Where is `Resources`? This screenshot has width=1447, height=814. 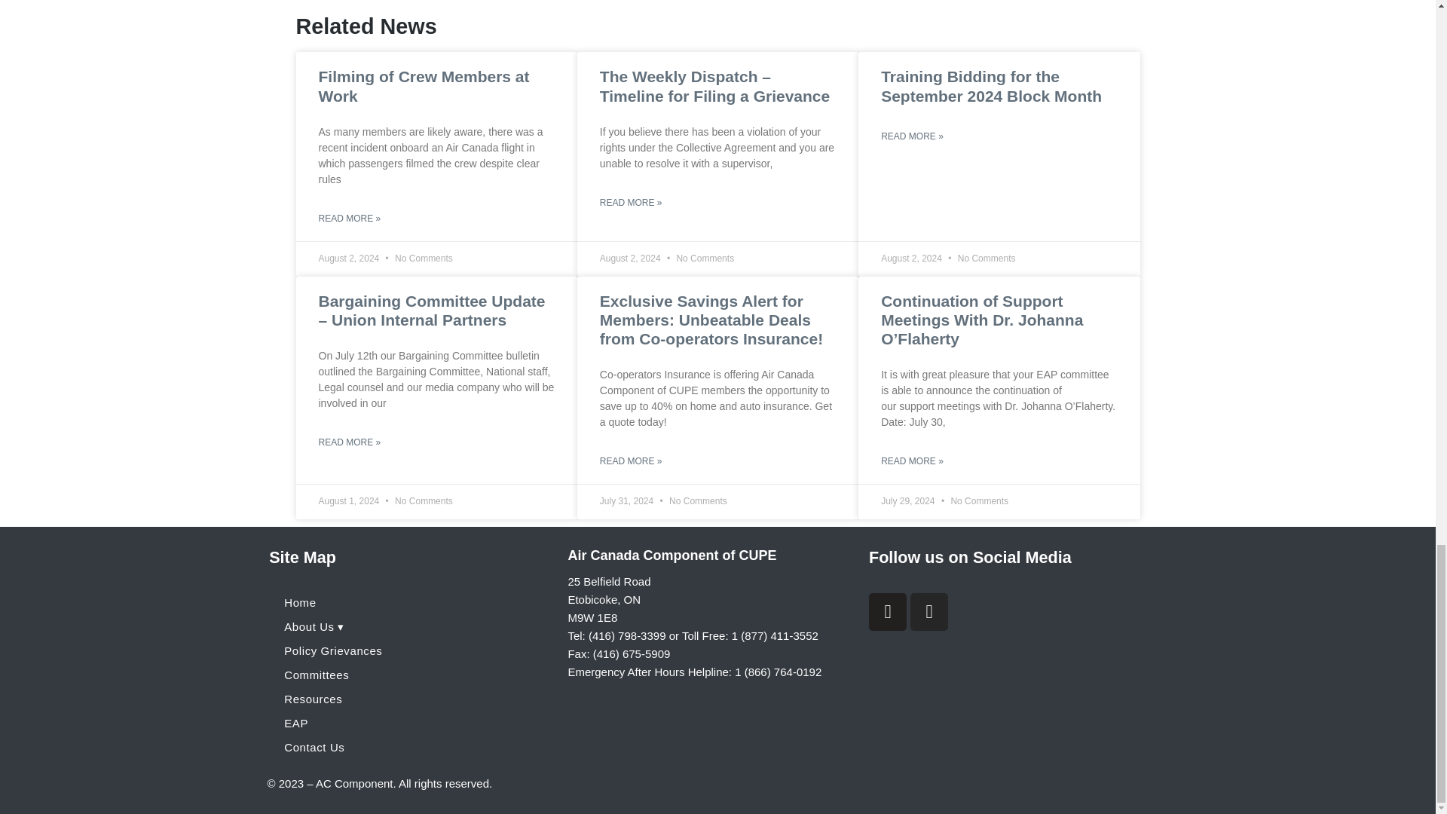
Resources is located at coordinates (411, 699).